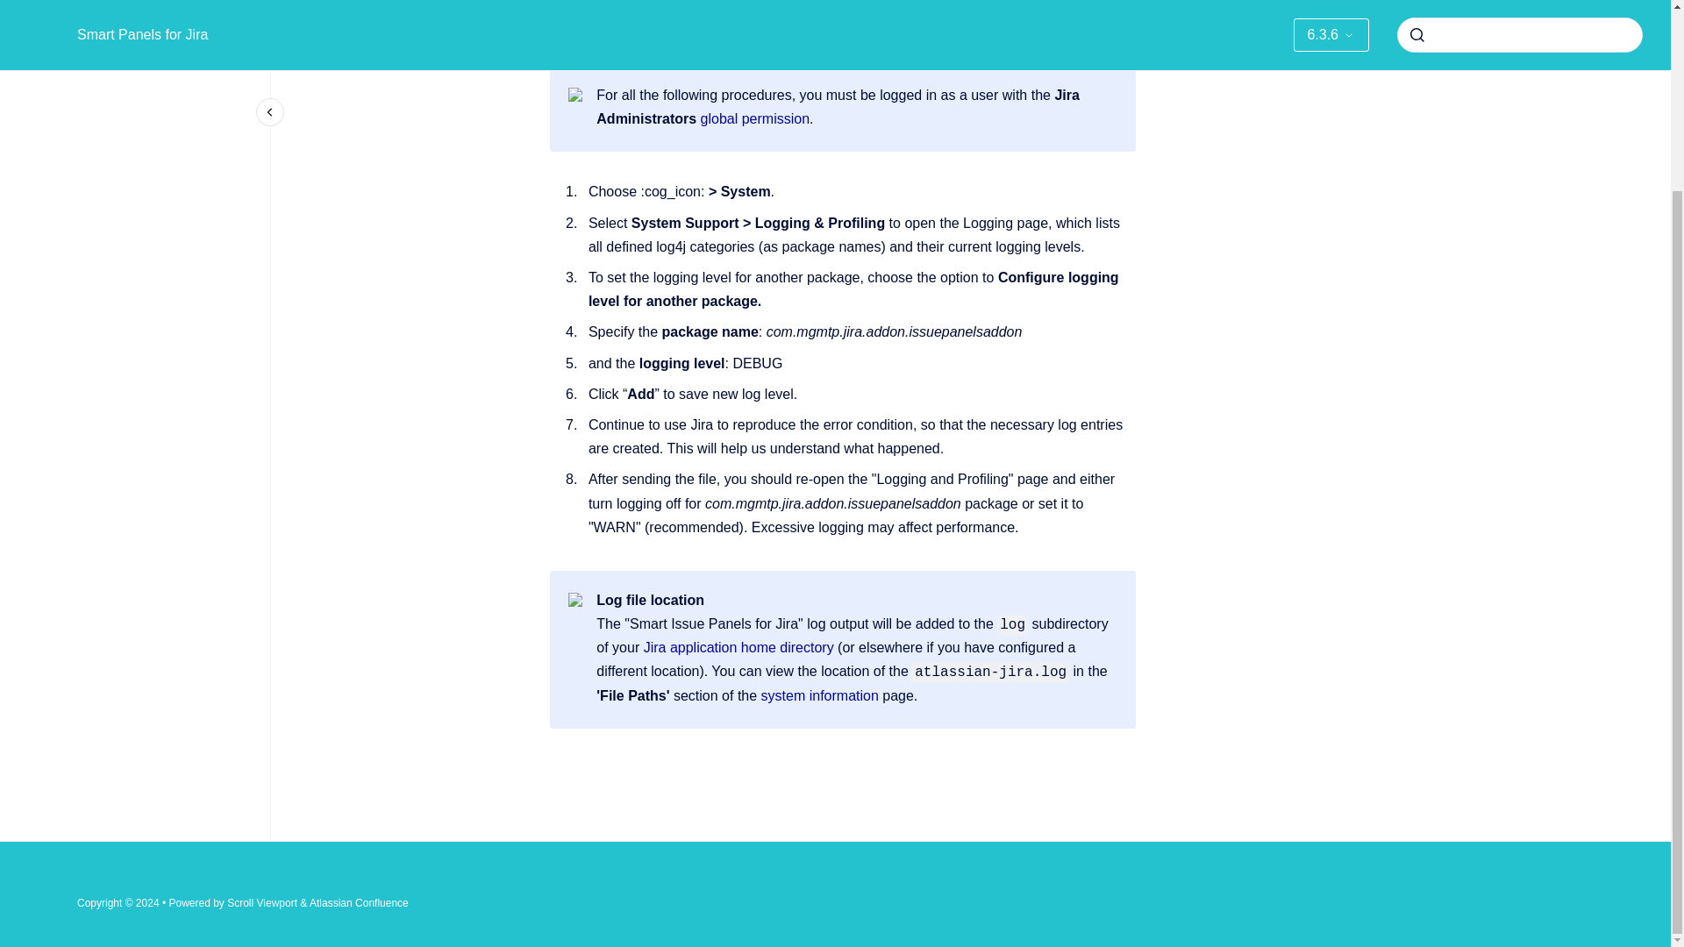 The width and height of the screenshot is (1684, 947). Describe the element at coordinates (819, 696) in the screenshot. I see `system information` at that location.